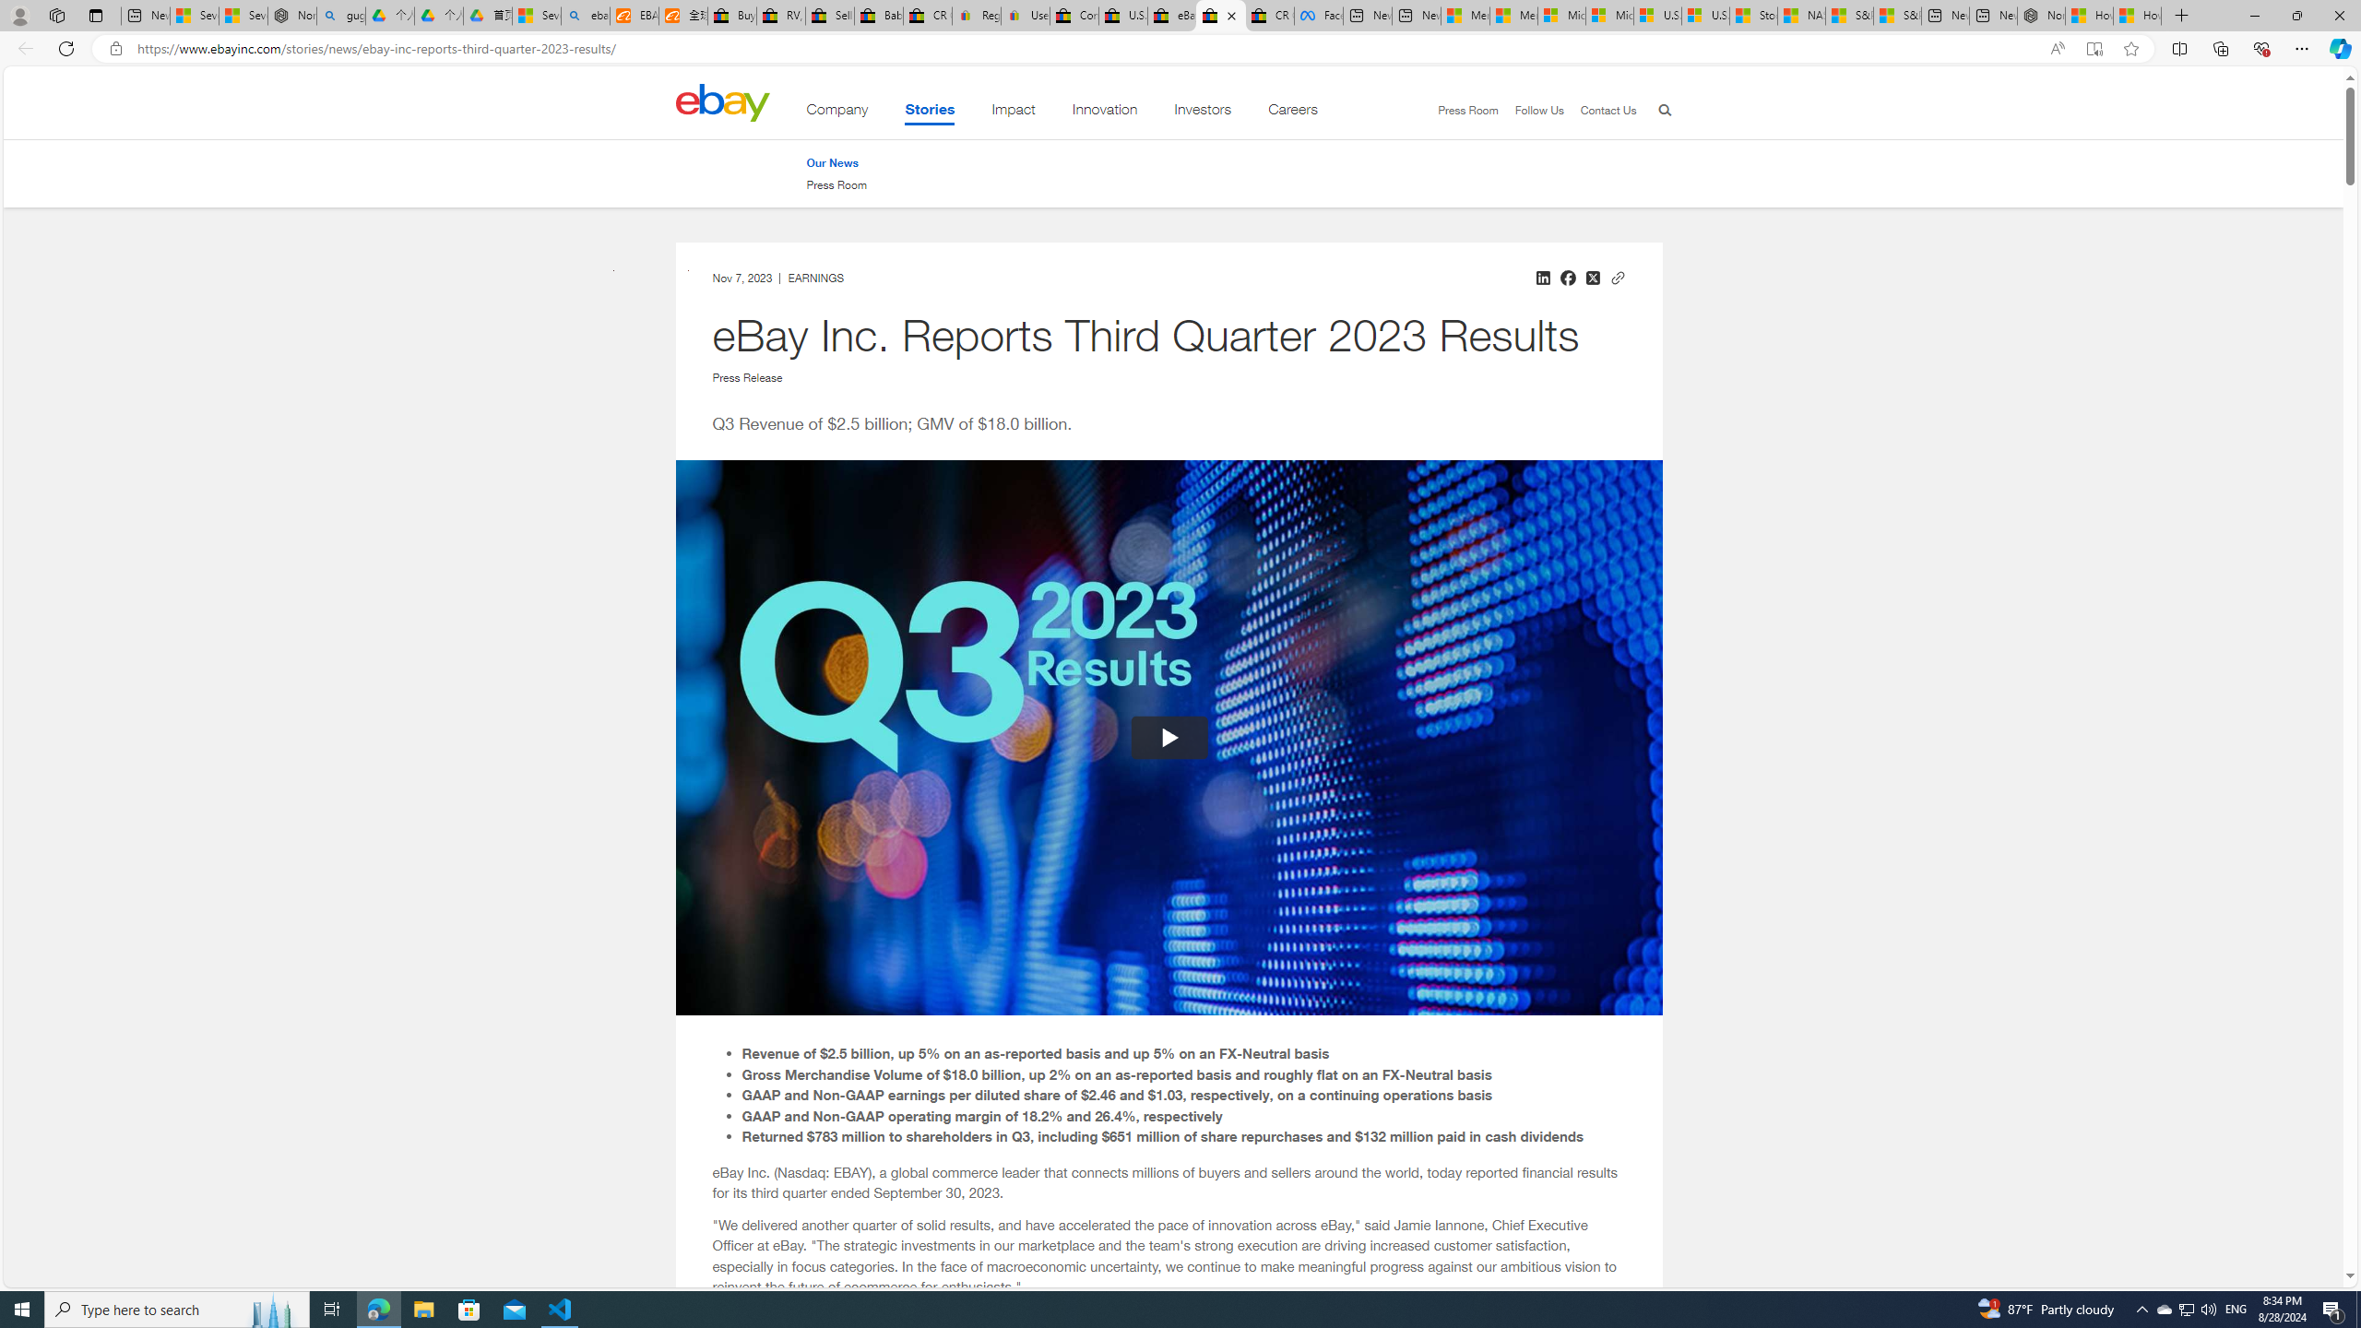 The width and height of the screenshot is (2361, 1328). Describe the element at coordinates (1592, 277) in the screenshot. I see `Share on X (Twitter)` at that location.